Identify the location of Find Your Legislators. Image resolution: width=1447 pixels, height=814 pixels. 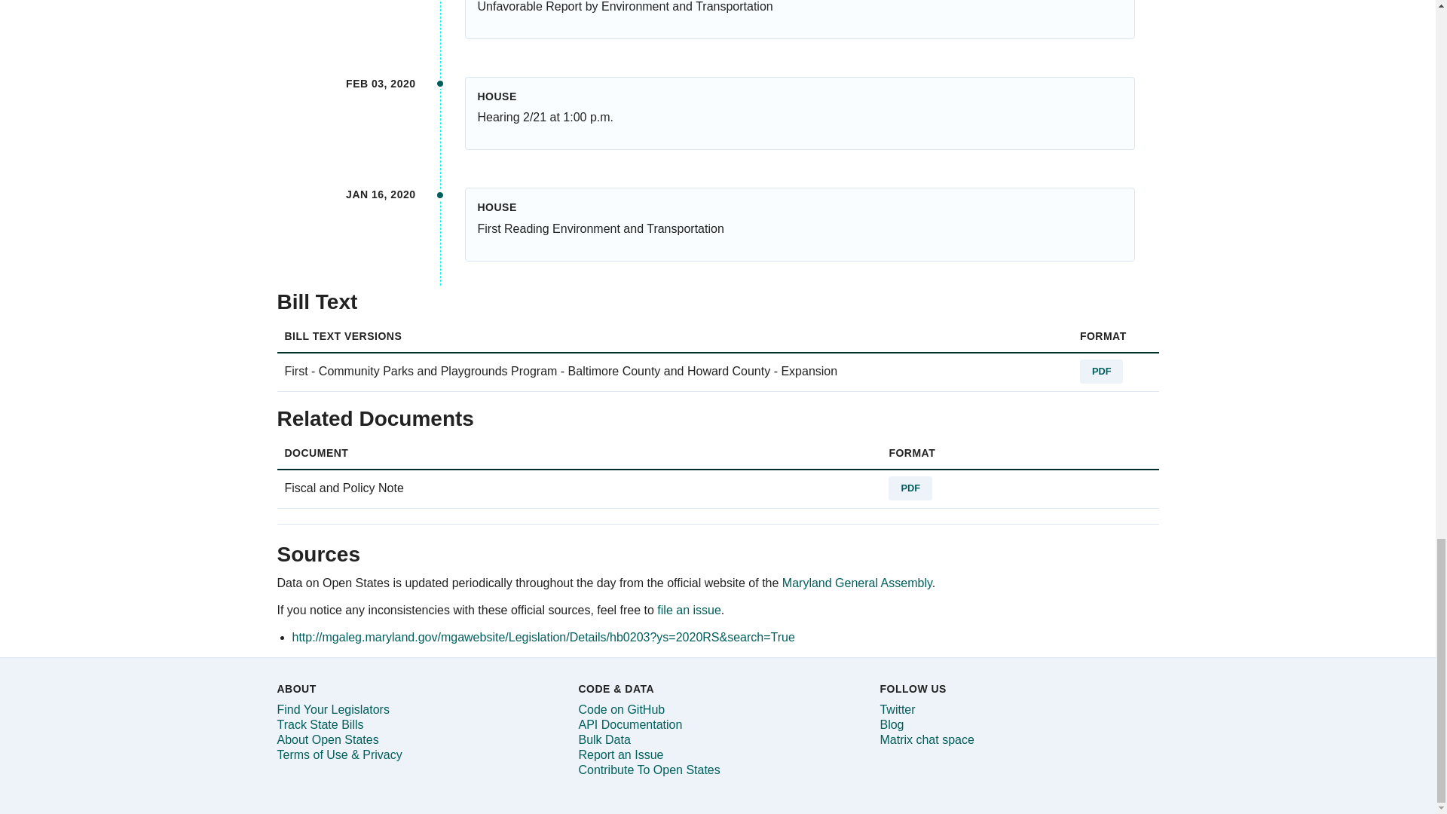
(333, 710).